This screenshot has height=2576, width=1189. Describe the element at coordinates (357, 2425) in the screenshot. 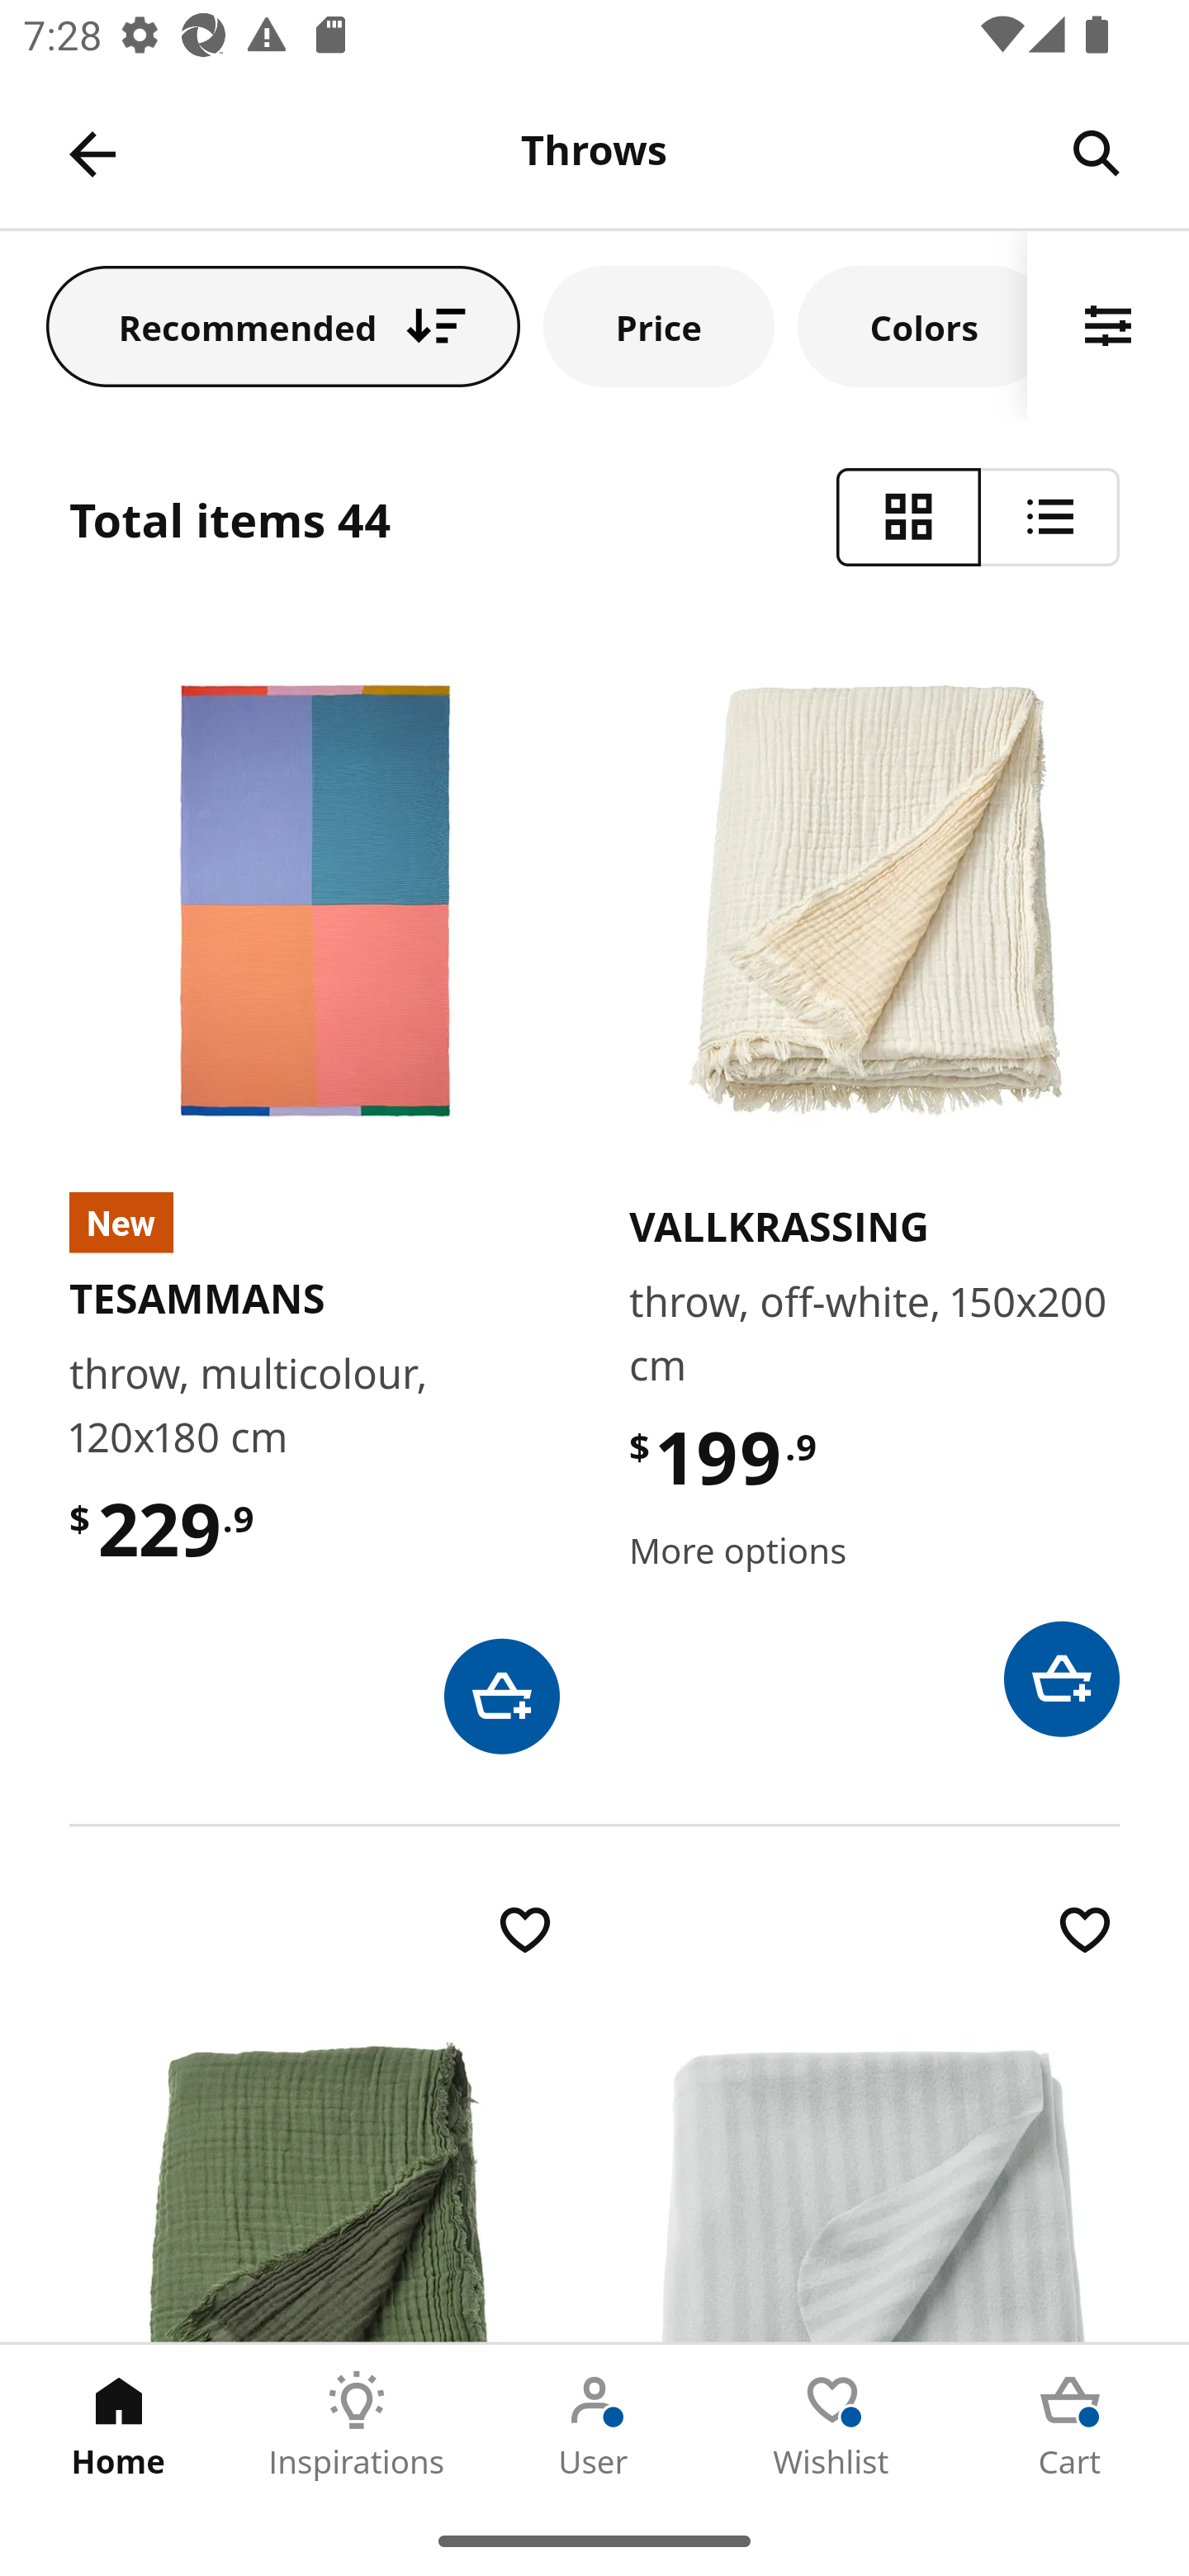

I see `Inspirations
Tab 2 of 5` at that location.